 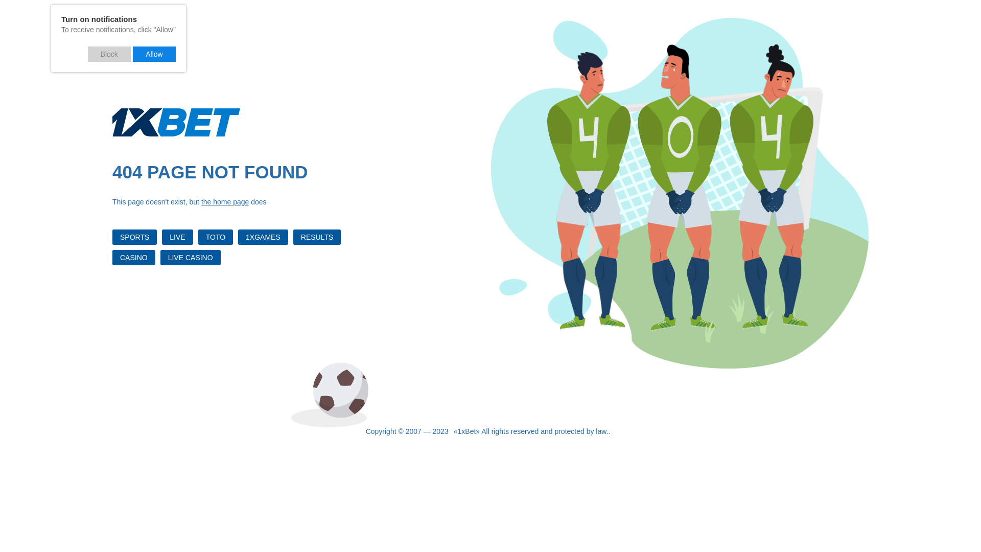 What do you see at coordinates (135, 237) in the screenshot?
I see `SPORTS` at bounding box center [135, 237].